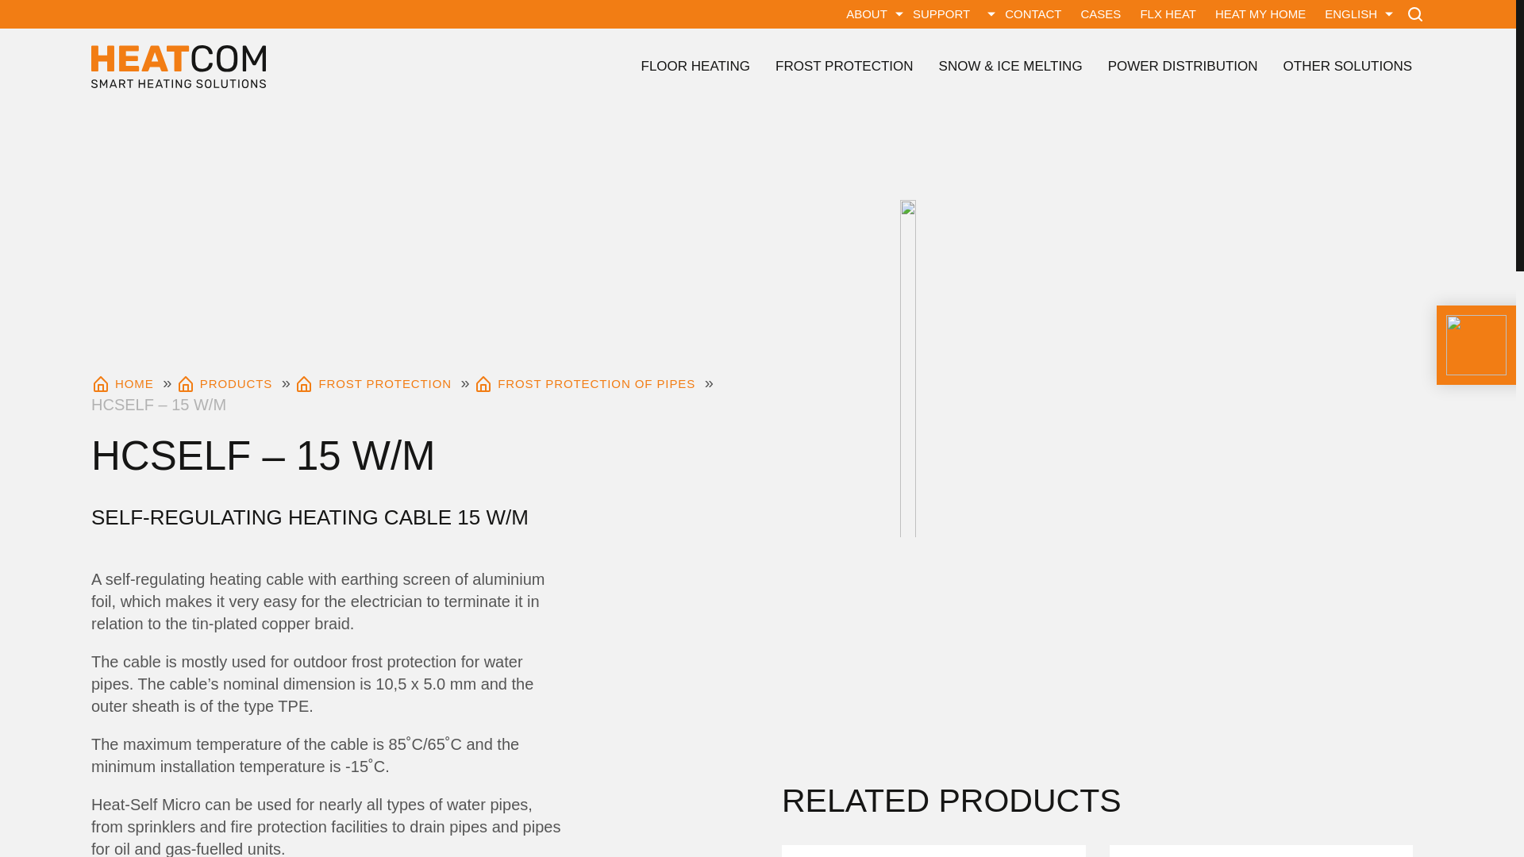 The width and height of the screenshot is (1524, 857). Describe the element at coordinates (941, 14) in the screenshot. I see `SUPPORT` at that location.